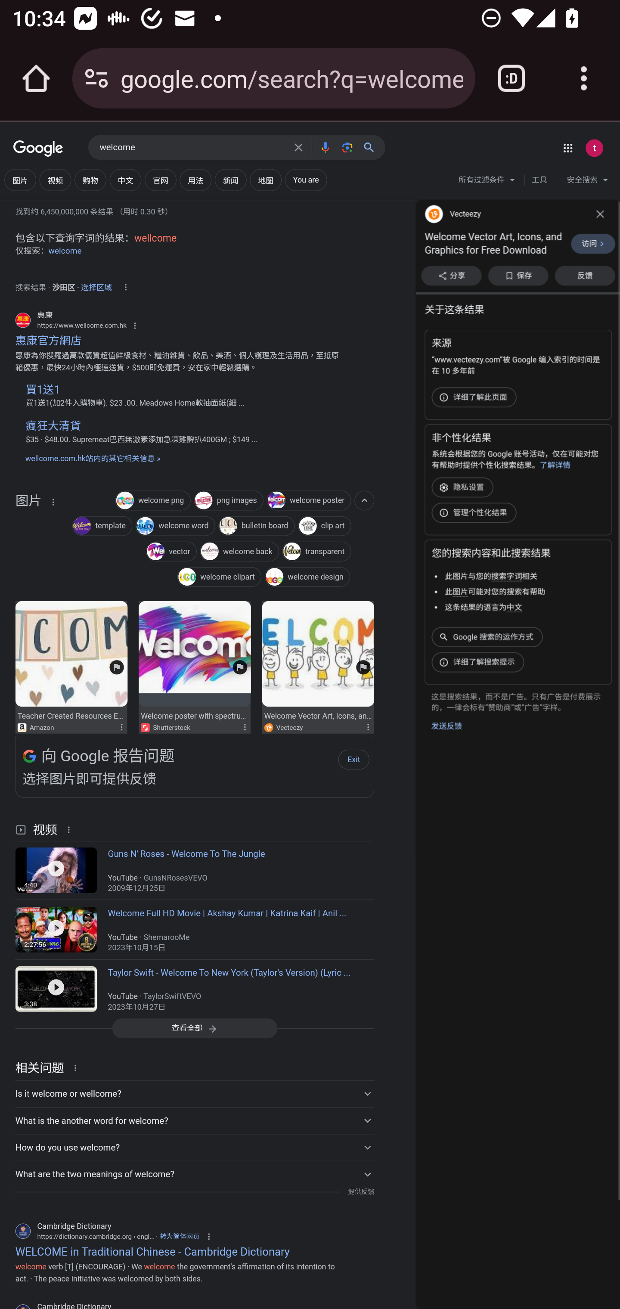  Describe the element at coordinates (194, 1120) in the screenshot. I see `What is the another word for welcome?` at that location.